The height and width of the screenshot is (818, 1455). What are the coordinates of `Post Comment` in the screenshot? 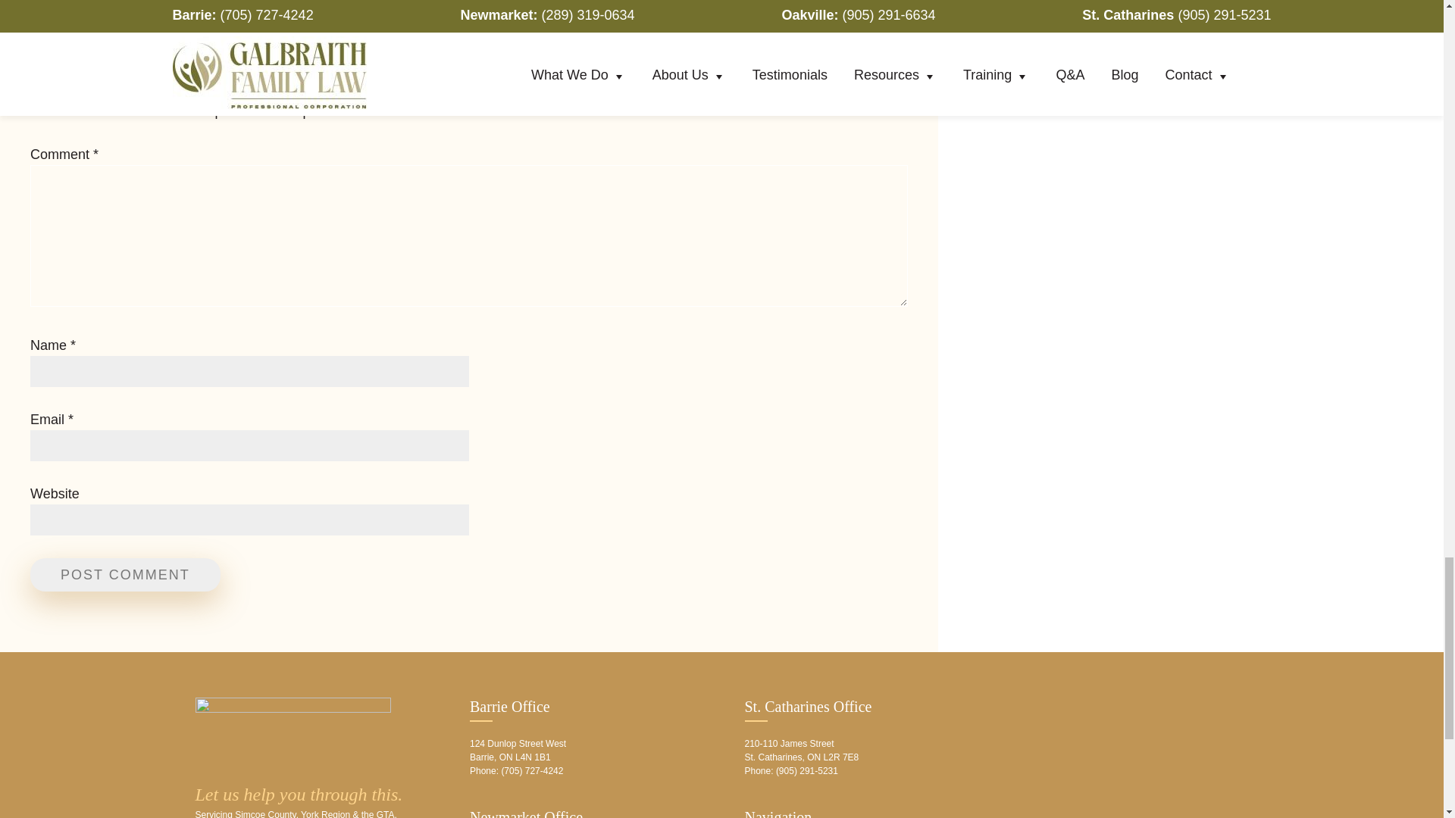 It's located at (126, 574).